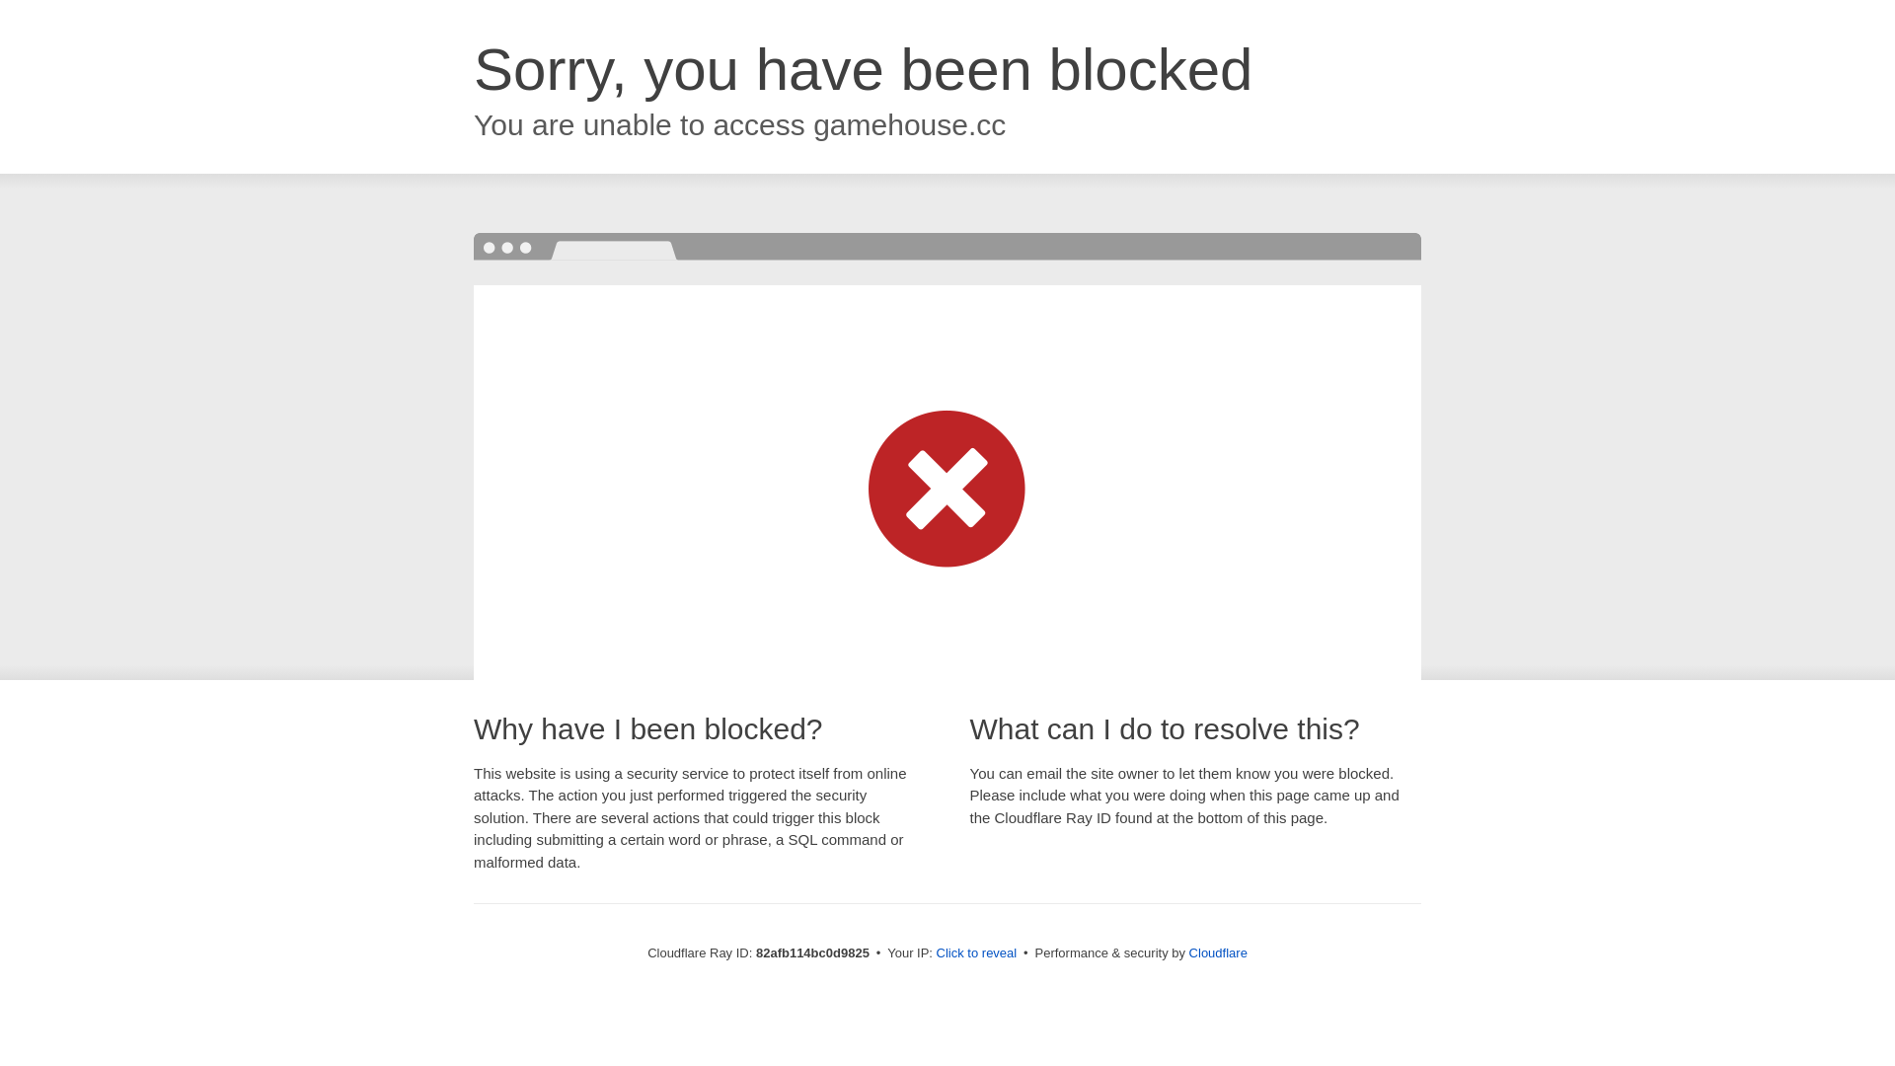 The image size is (1895, 1066). Describe the element at coordinates (1218, 953) in the screenshot. I see `Cloudflare` at that location.